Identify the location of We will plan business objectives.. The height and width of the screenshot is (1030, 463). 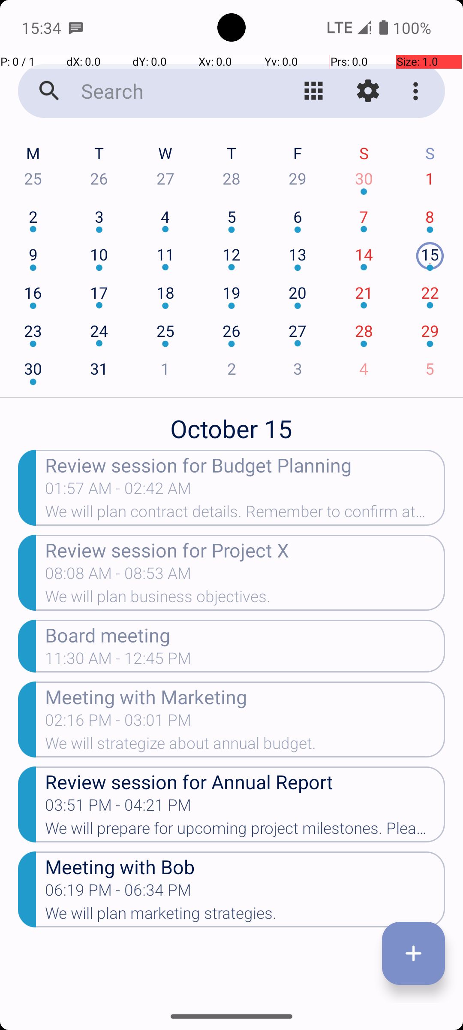
(245, 599).